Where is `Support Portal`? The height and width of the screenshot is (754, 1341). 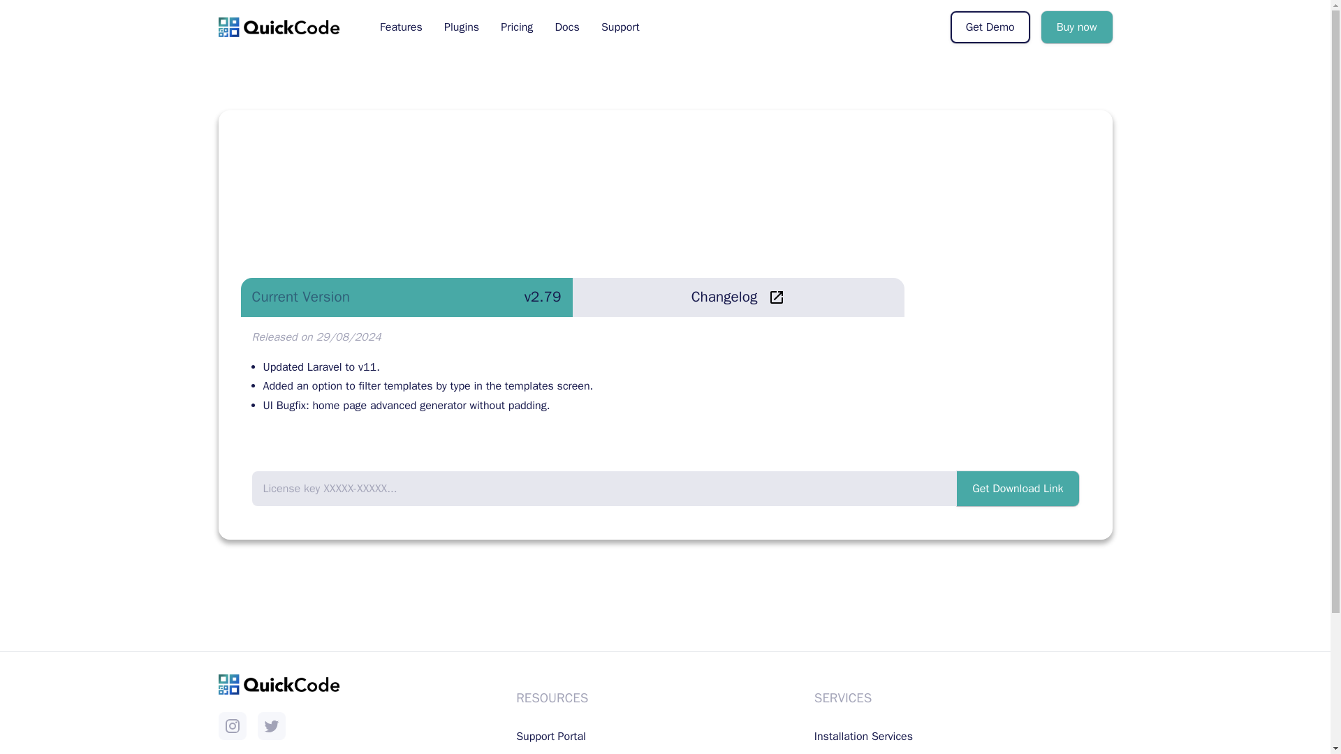
Support Portal is located at coordinates (551, 736).